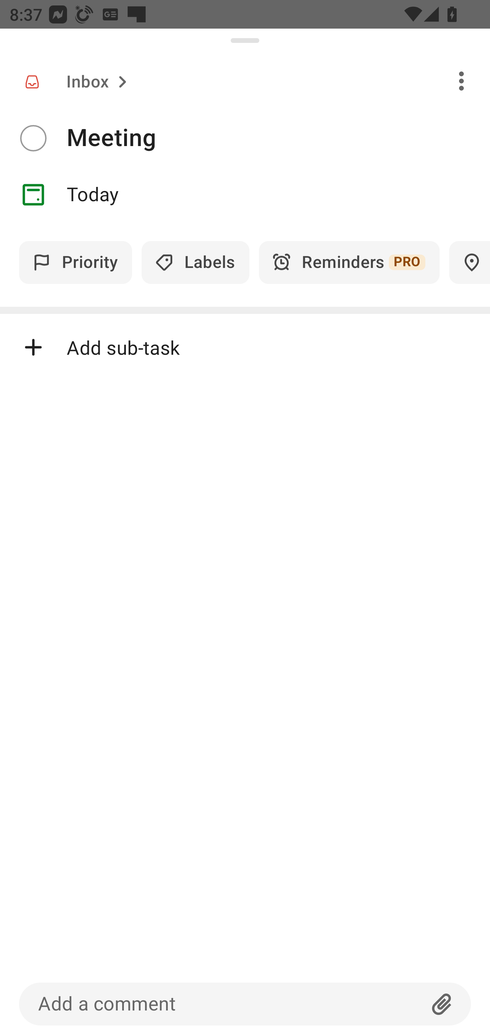 The width and height of the screenshot is (490, 1035). What do you see at coordinates (349, 262) in the screenshot?
I see `Reminders PRO` at bounding box center [349, 262].